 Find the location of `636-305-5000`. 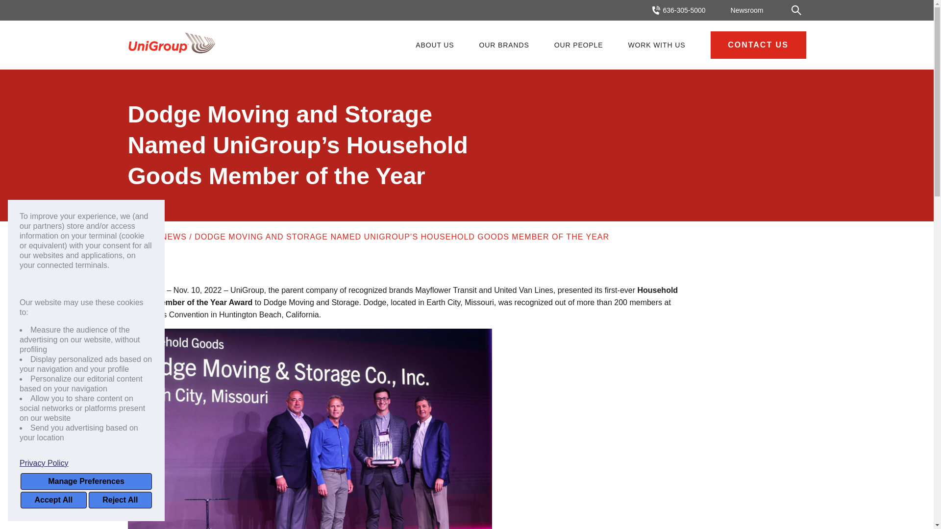

636-305-5000 is located at coordinates (678, 10).